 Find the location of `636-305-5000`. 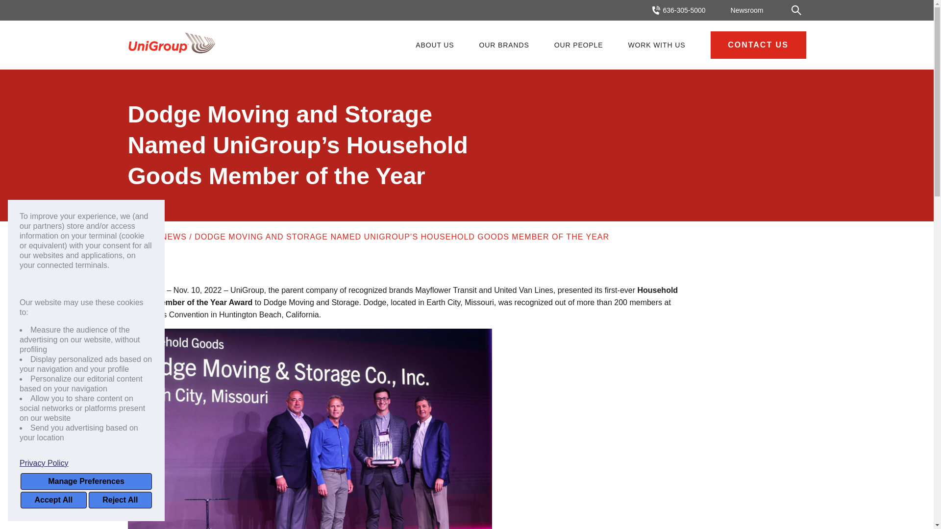

636-305-5000 is located at coordinates (678, 10).